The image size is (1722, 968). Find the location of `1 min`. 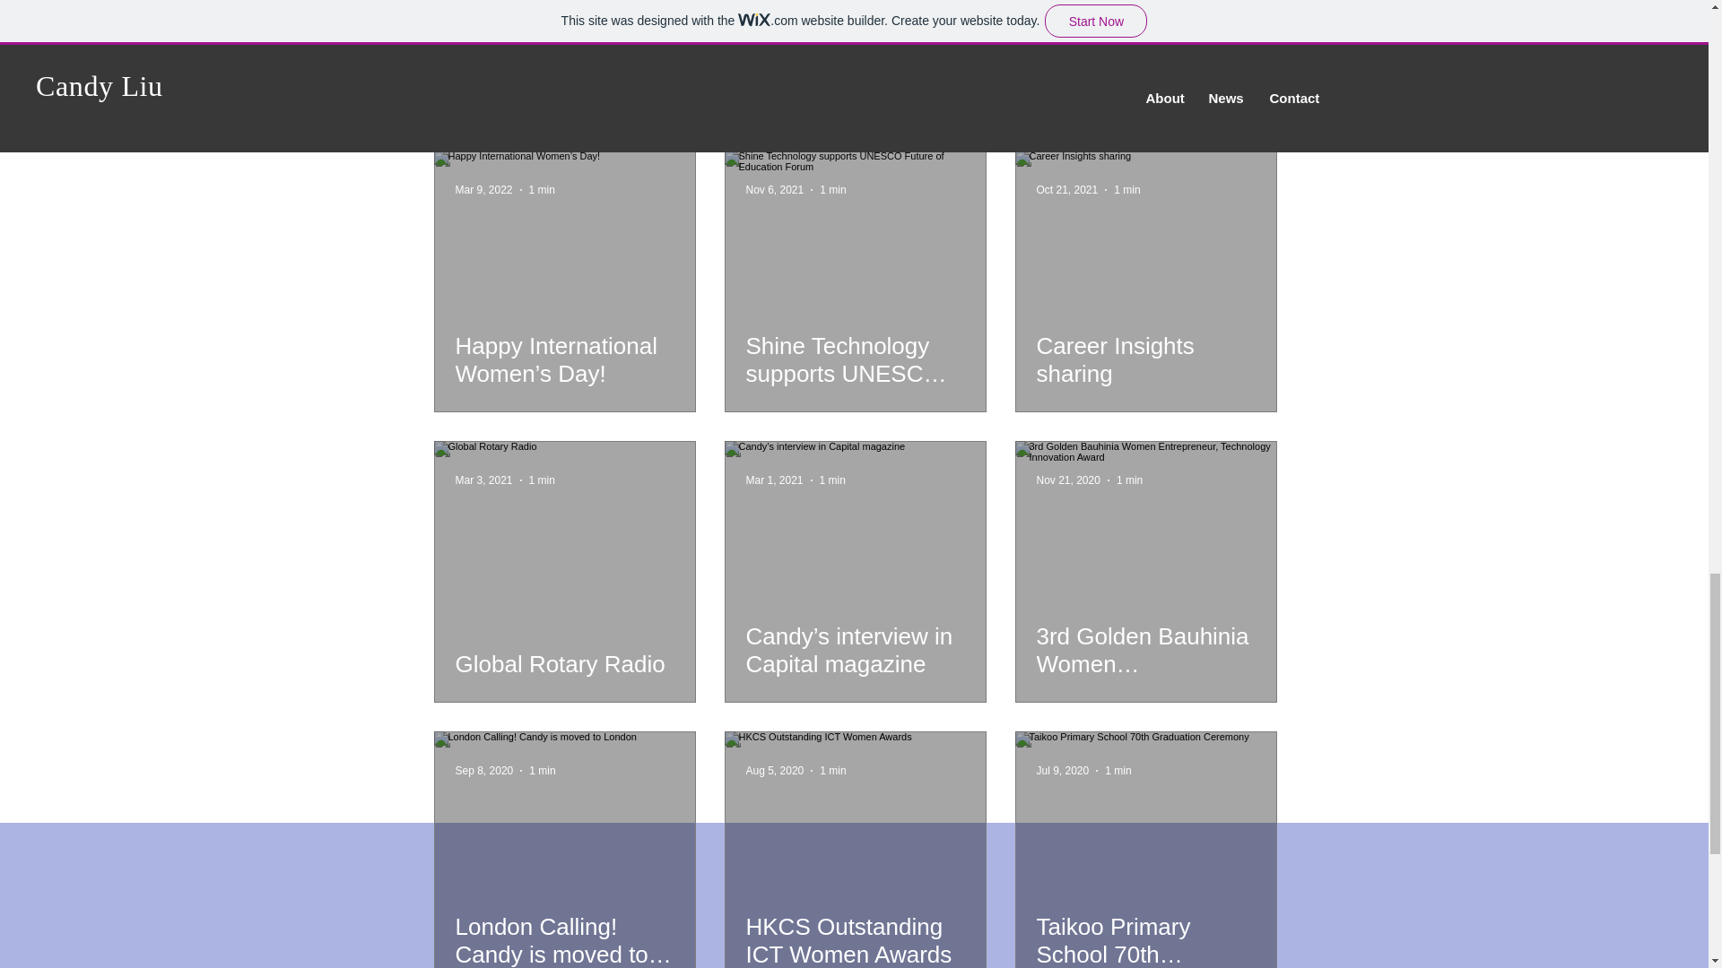

1 min is located at coordinates (832, 480).